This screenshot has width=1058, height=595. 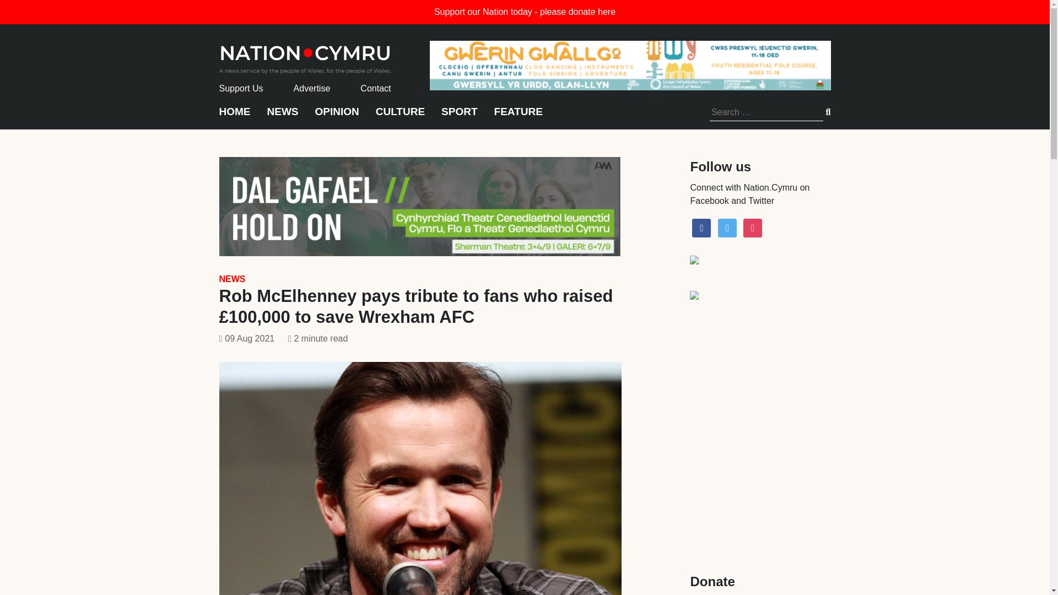 What do you see at coordinates (305, 56) in the screenshot?
I see `home` at bounding box center [305, 56].